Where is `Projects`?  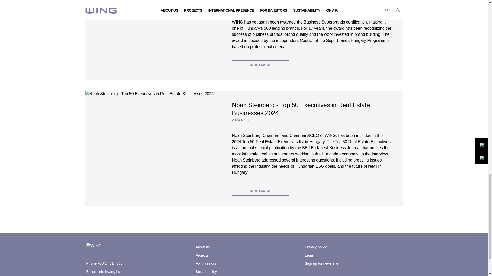
Projects is located at coordinates (202, 255).